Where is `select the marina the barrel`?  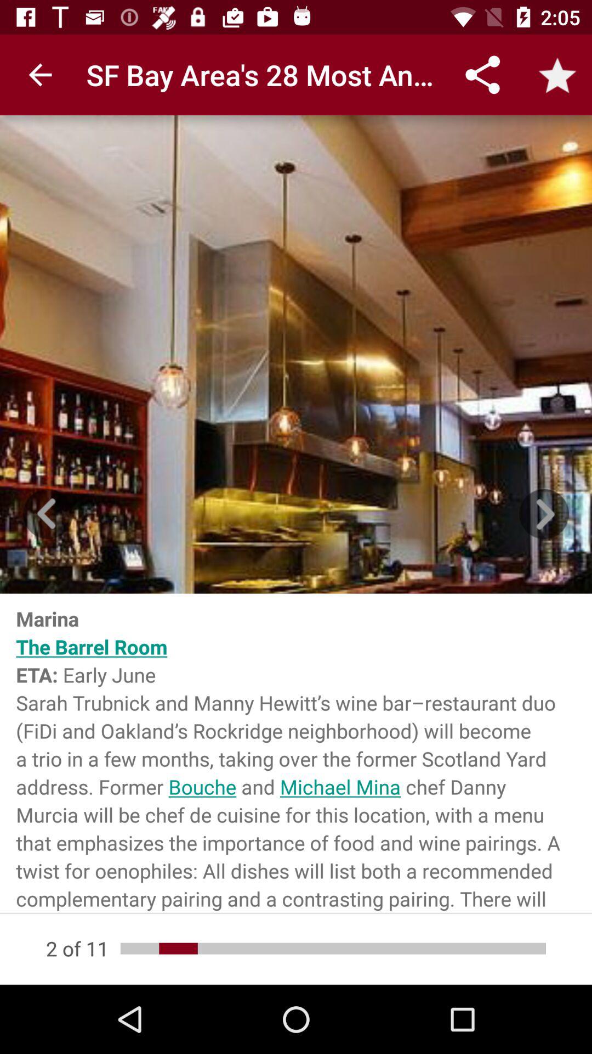
select the marina the barrel is located at coordinates (296, 753).